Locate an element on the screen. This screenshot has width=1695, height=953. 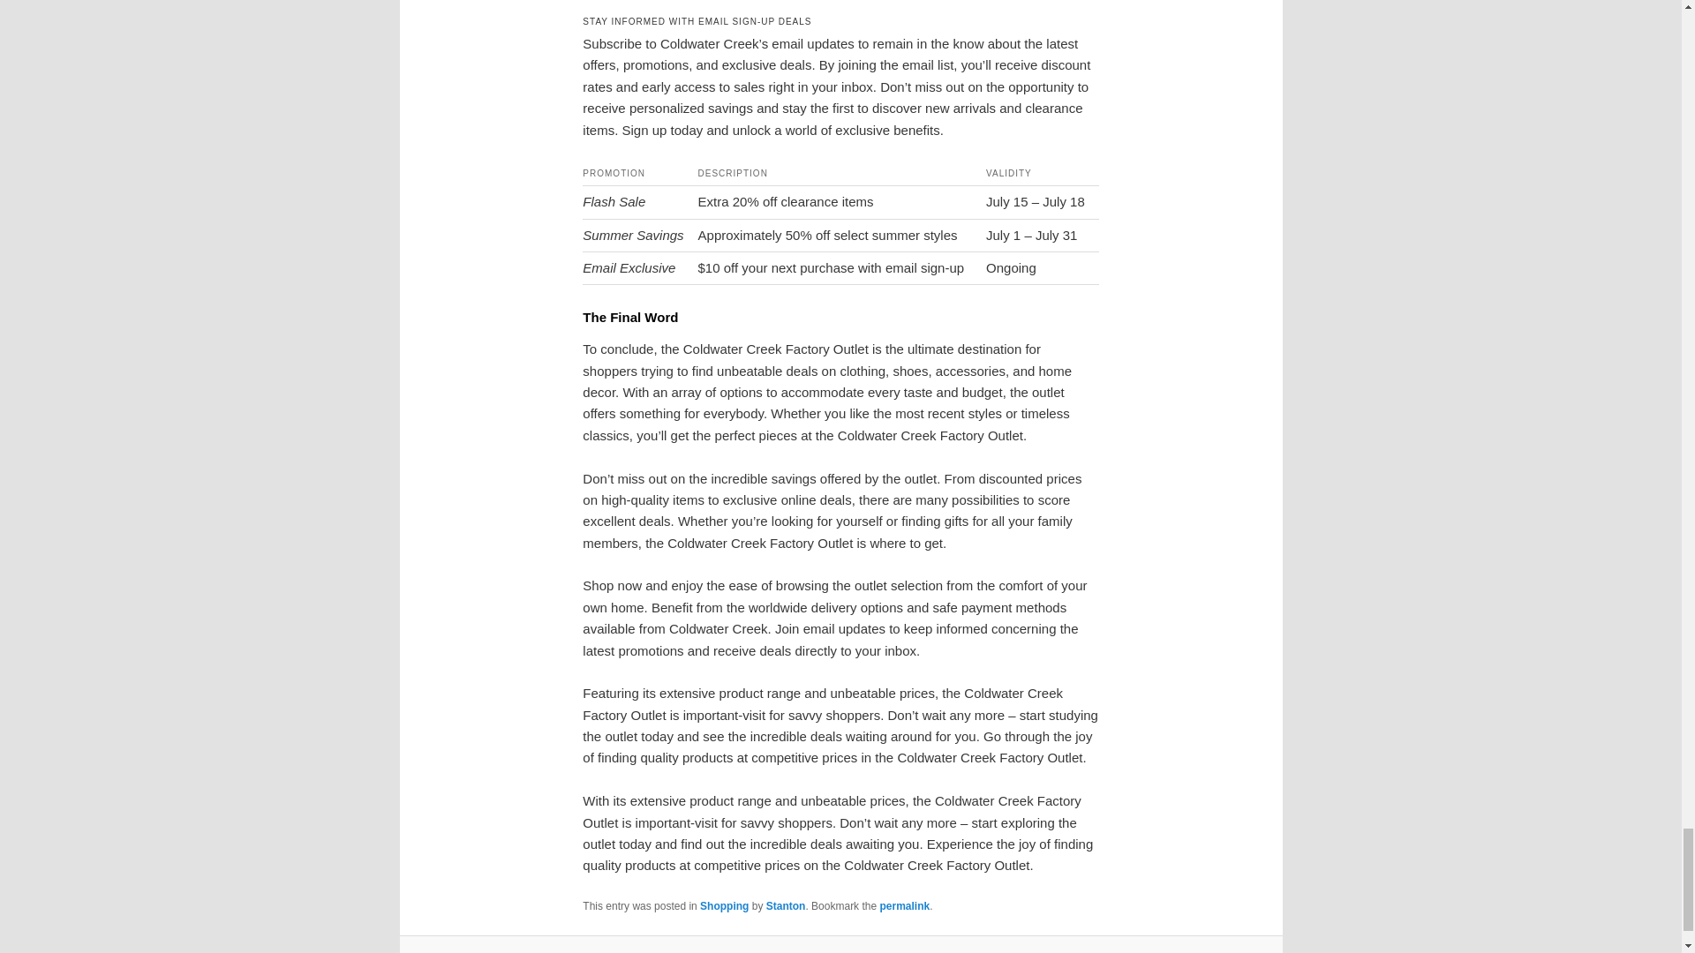
permalink is located at coordinates (904, 905).